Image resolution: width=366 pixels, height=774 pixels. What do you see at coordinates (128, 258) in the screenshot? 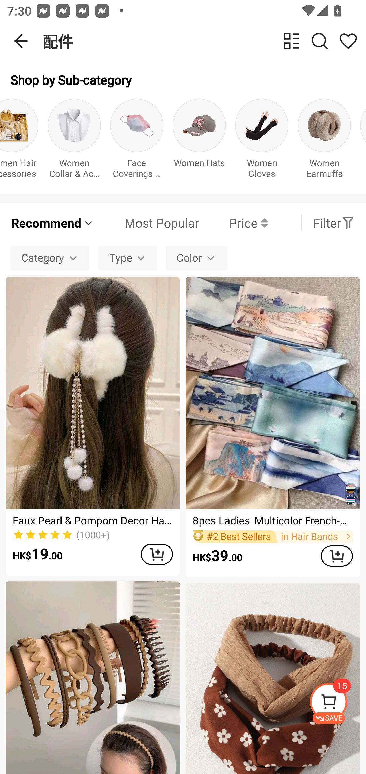
I see `Type` at bounding box center [128, 258].